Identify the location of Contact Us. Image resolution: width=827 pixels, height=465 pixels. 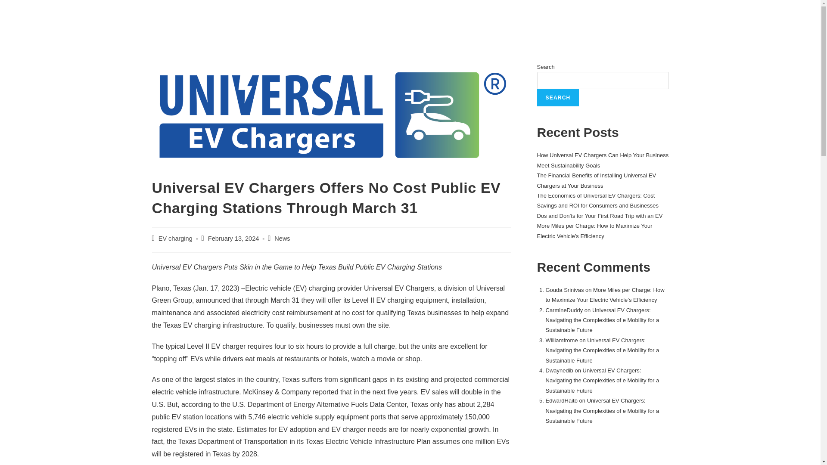
(525, 22).